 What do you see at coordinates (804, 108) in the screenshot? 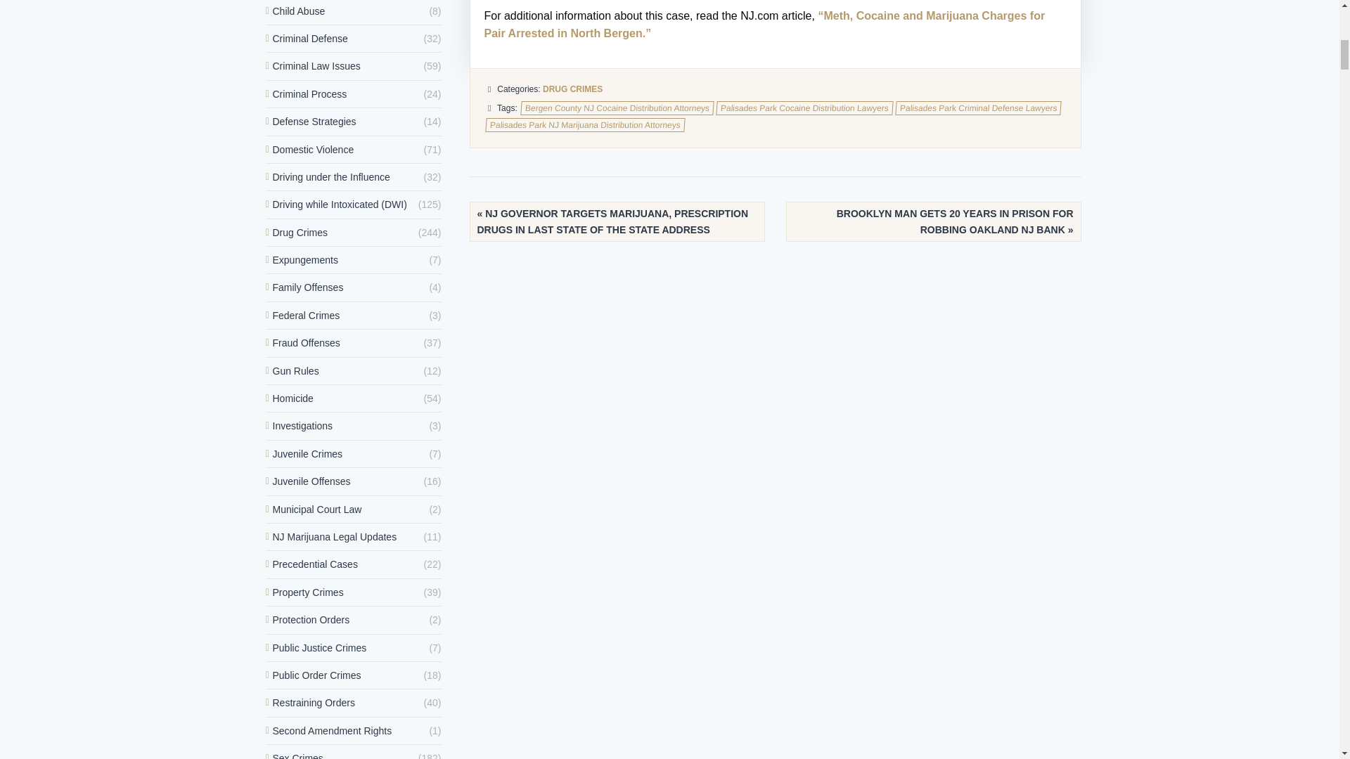
I see `Palisades Park Cocaine Distribution Lawyers` at bounding box center [804, 108].